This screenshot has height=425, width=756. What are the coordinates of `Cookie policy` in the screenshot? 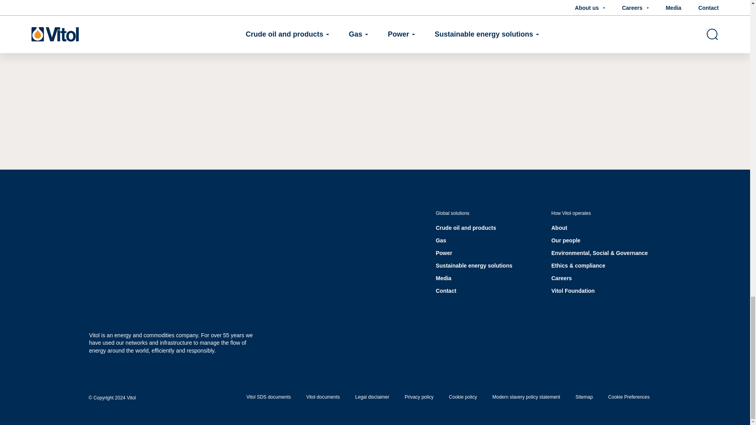 It's located at (463, 397).